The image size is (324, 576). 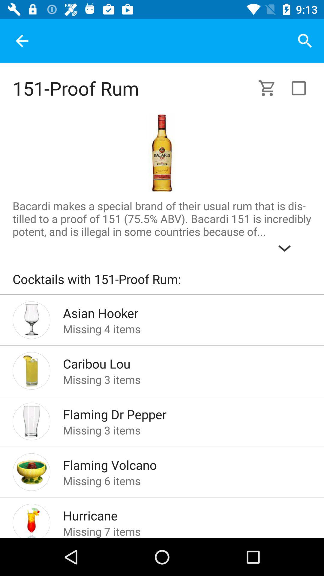 What do you see at coordinates (162, 153) in the screenshot?
I see `zoom image` at bounding box center [162, 153].